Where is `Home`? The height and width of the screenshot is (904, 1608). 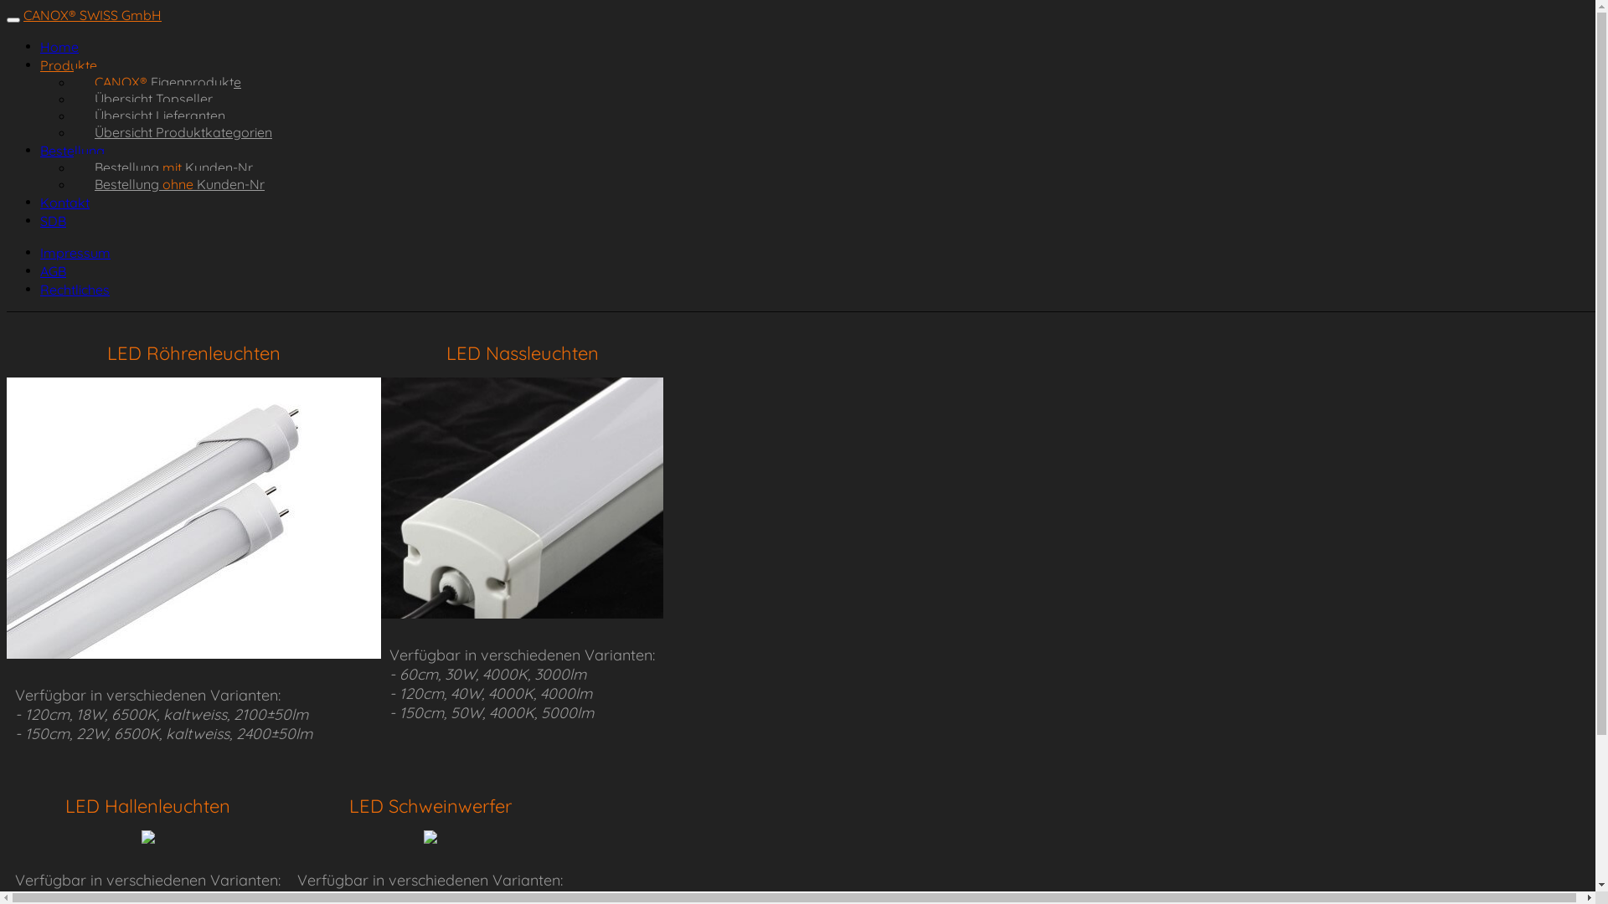
Home is located at coordinates (59, 47).